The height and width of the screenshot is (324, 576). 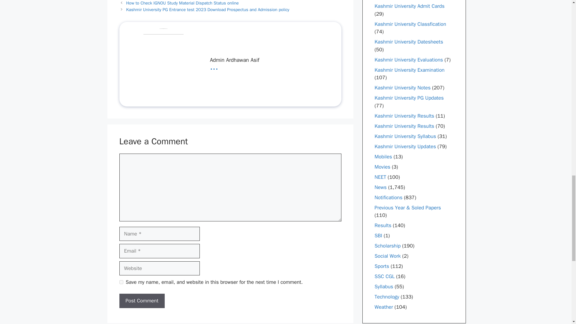 What do you see at coordinates (182, 3) in the screenshot?
I see `How to Check IGNOU Study Material Dispatch Status online` at bounding box center [182, 3].